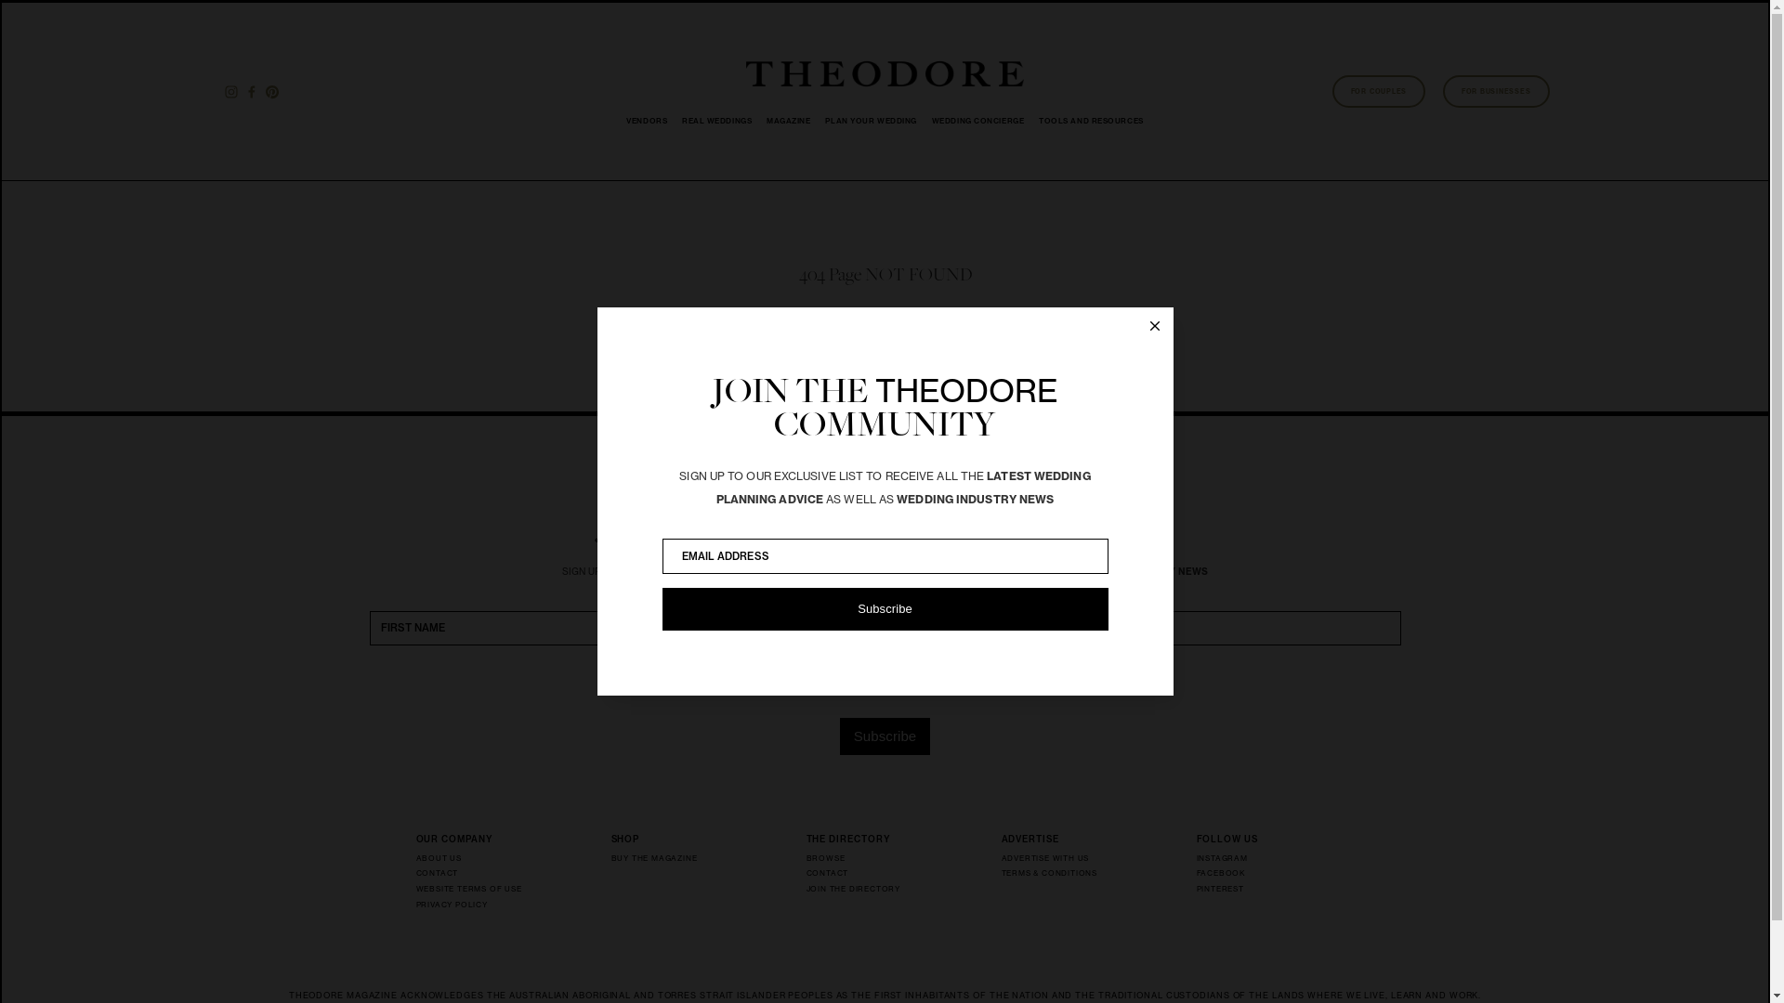 This screenshot has width=1784, height=1003. I want to click on VENDORS, so click(647, 121).